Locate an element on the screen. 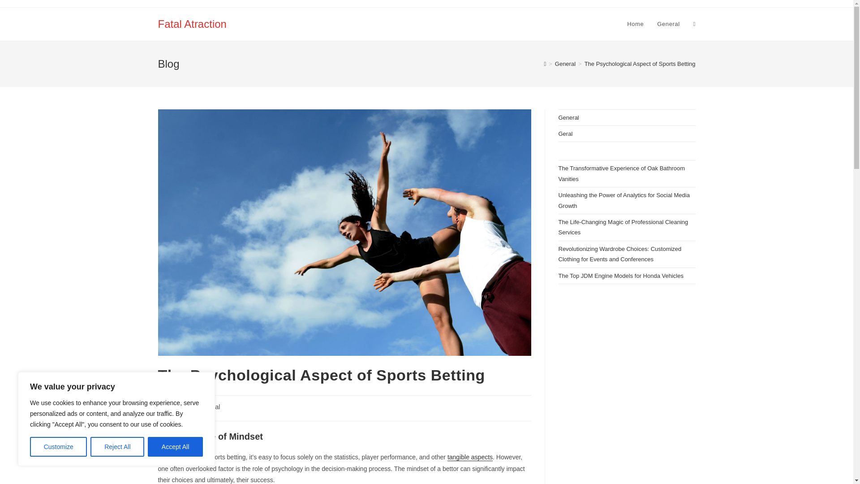  Reject All is located at coordinates (117, 447).